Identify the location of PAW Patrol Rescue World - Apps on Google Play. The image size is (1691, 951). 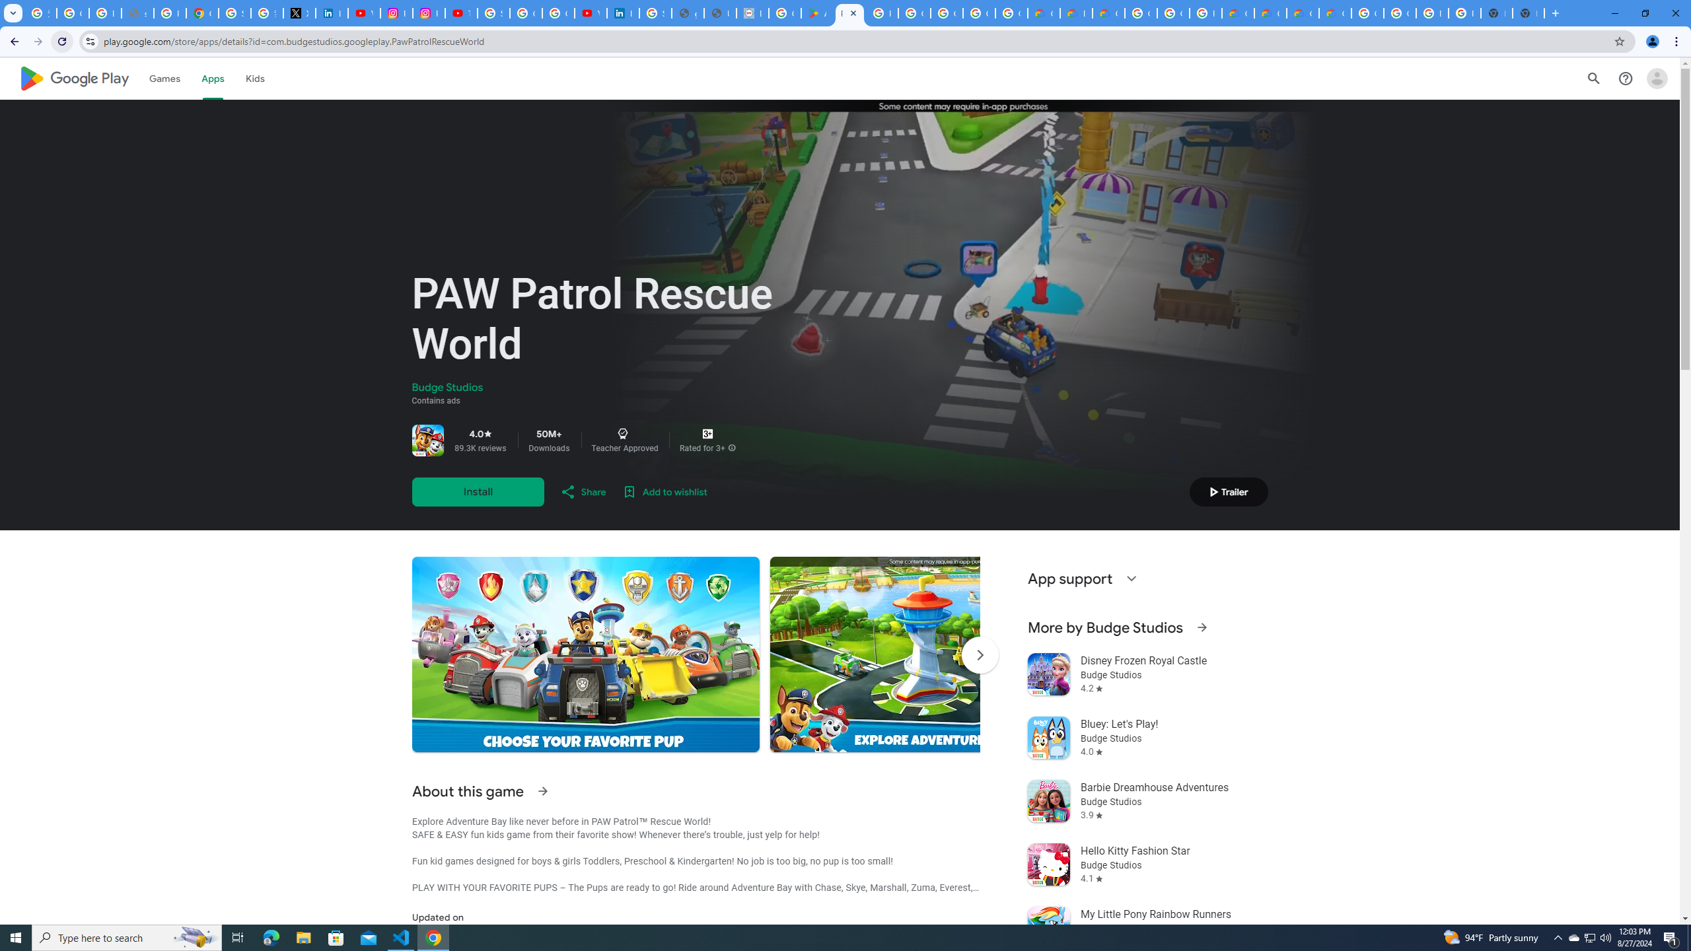
(849, 13).